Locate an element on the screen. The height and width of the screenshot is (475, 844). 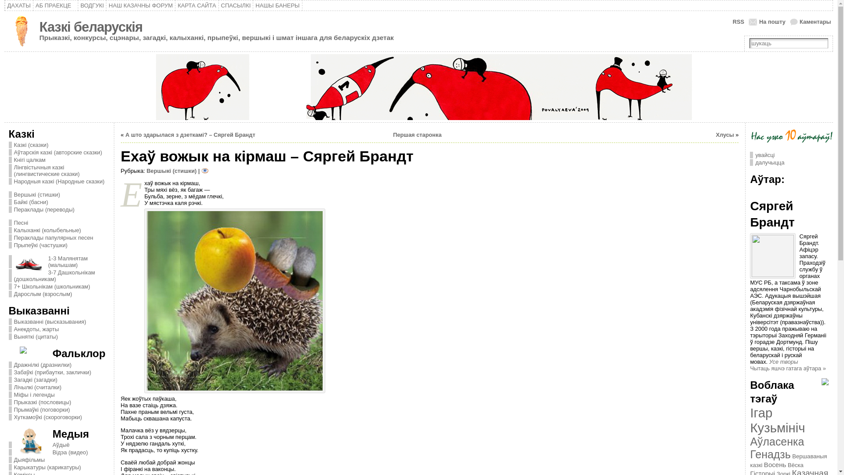
  is located at coordinates (419, 87).